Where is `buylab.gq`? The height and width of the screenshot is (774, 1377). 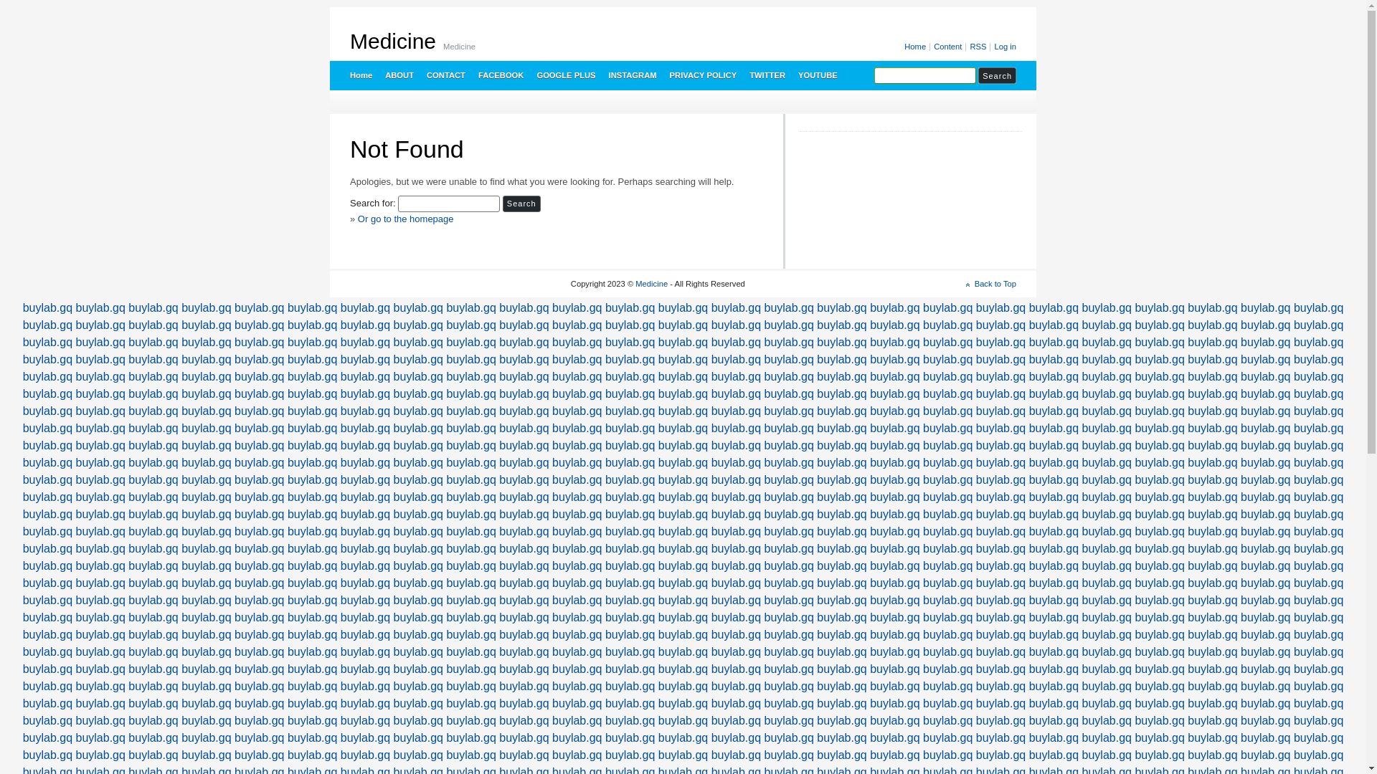 buylab.gq is located at coordinates (313, 652).